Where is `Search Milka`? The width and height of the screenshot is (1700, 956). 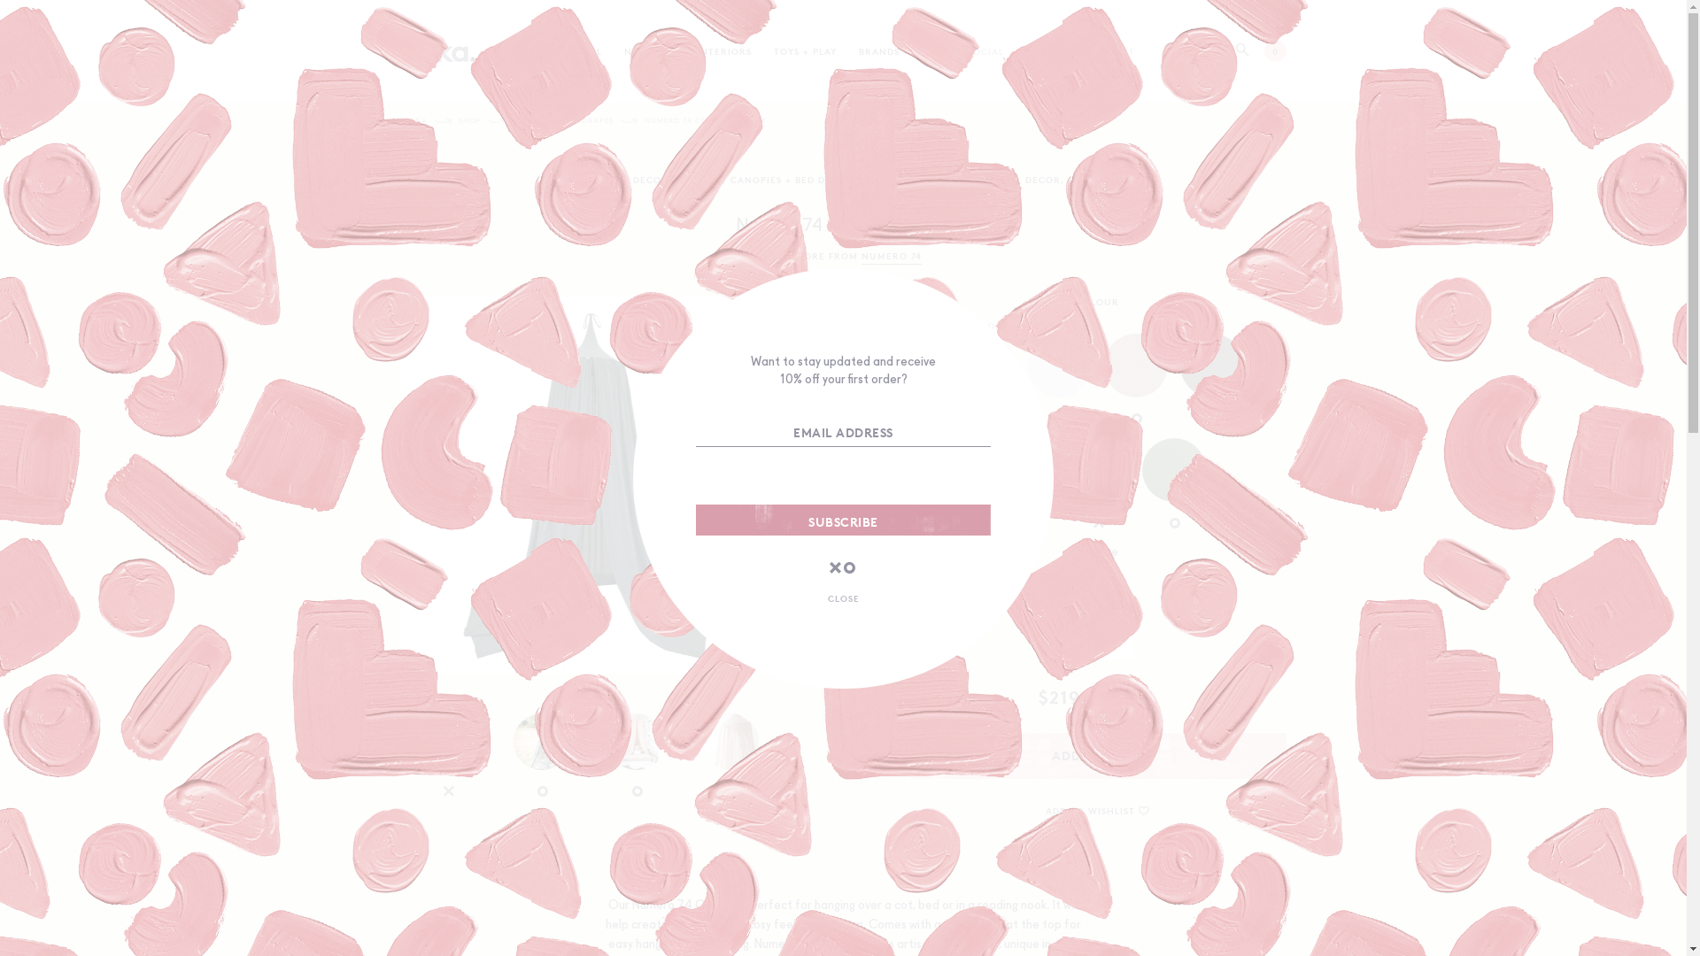 Search Milka is located at coordinates (1243, 50).